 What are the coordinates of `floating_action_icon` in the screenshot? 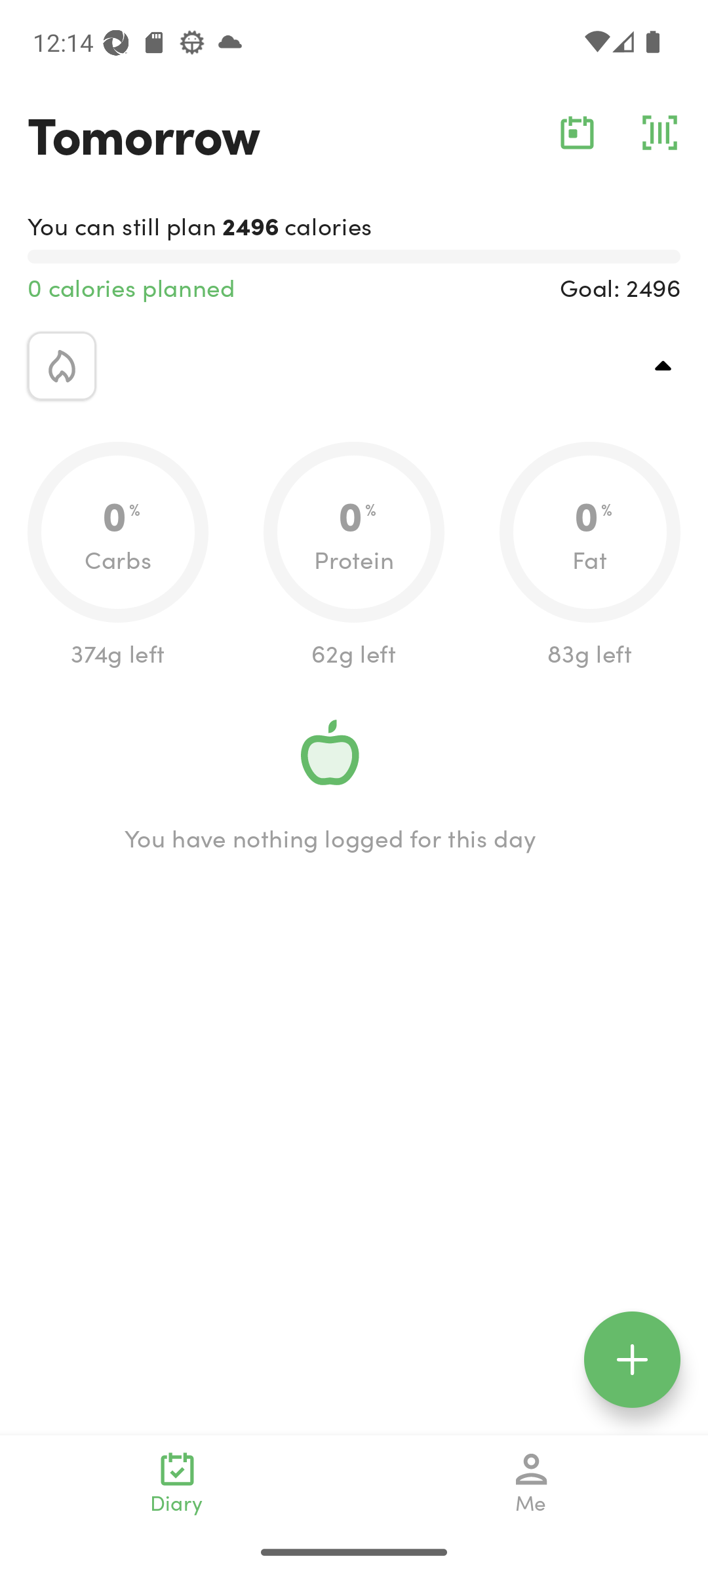 It's located at (632, 1359).